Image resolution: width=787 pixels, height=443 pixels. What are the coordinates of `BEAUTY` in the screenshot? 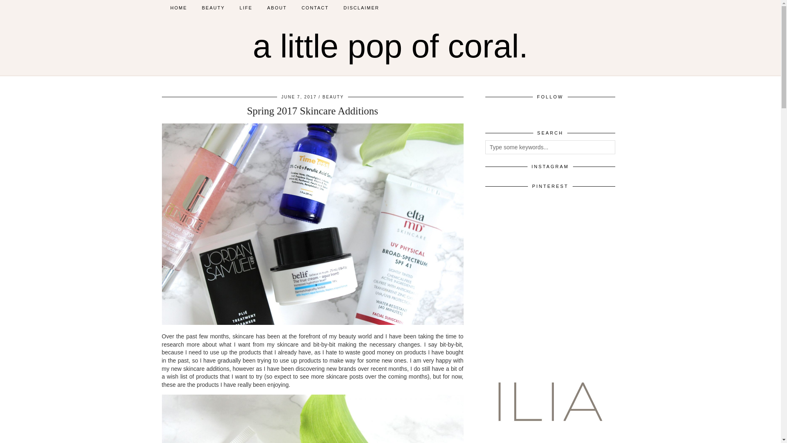 It's located at (213, 7).